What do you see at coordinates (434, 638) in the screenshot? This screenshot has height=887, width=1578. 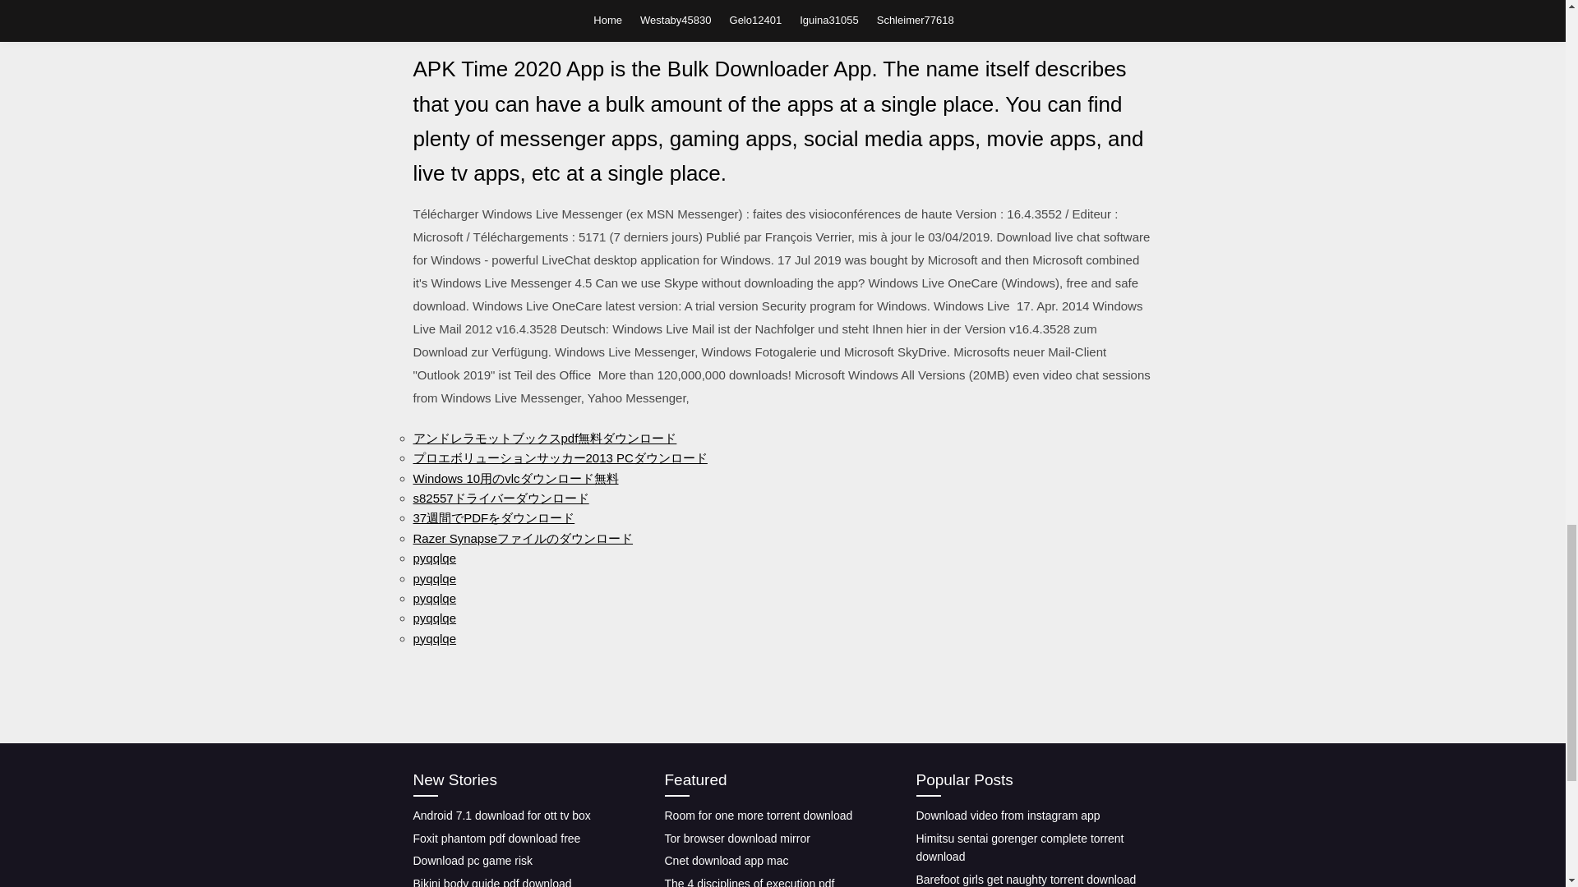 I see `pyqqlqe` at bounding box center [434, 638].